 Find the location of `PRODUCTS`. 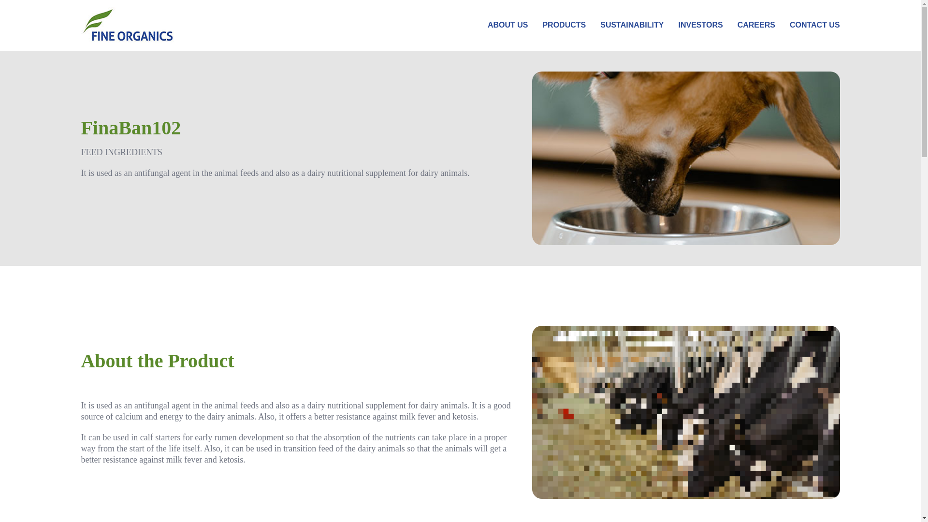

PRODUCTS is located at coordinates (564, 25).